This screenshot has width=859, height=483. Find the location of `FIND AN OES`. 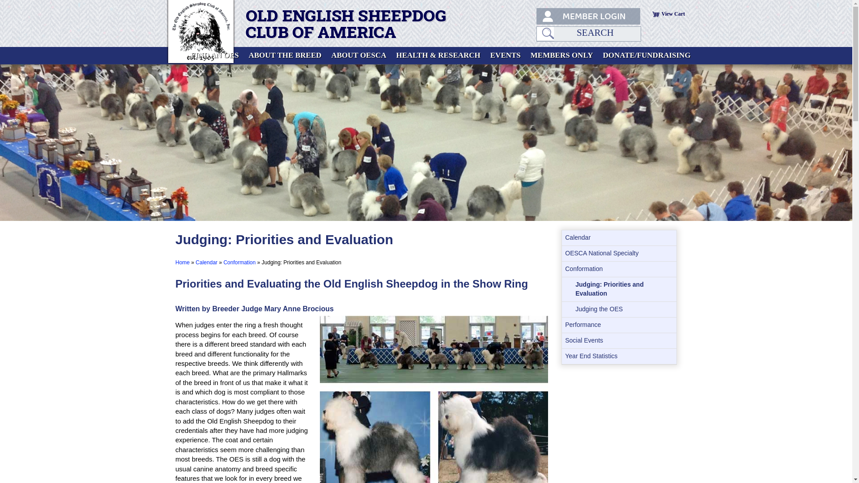

FIND AN OES is located at coordinates (217, 55).